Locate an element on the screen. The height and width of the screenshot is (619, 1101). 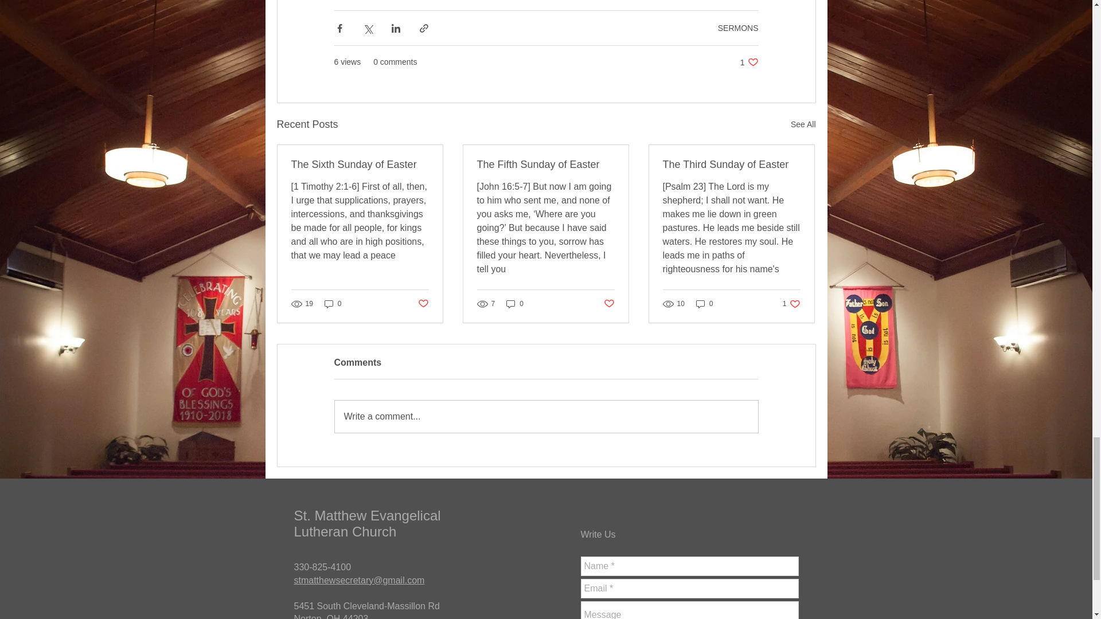
The Fifth Sunday of Easter is located at coordinates (704, 303).